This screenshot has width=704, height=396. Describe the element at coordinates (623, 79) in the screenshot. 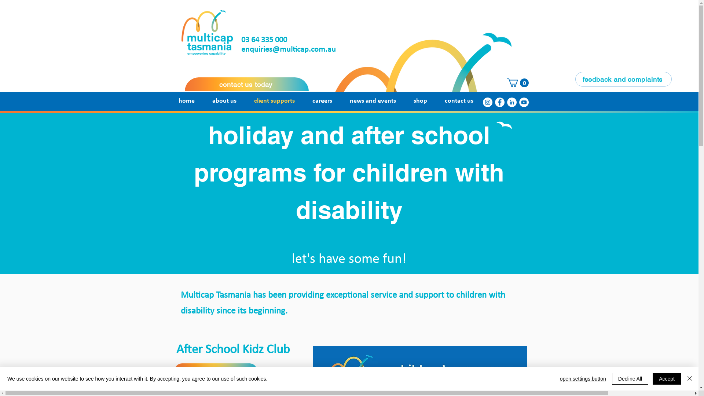

I see `feedback and complaints` at that location.